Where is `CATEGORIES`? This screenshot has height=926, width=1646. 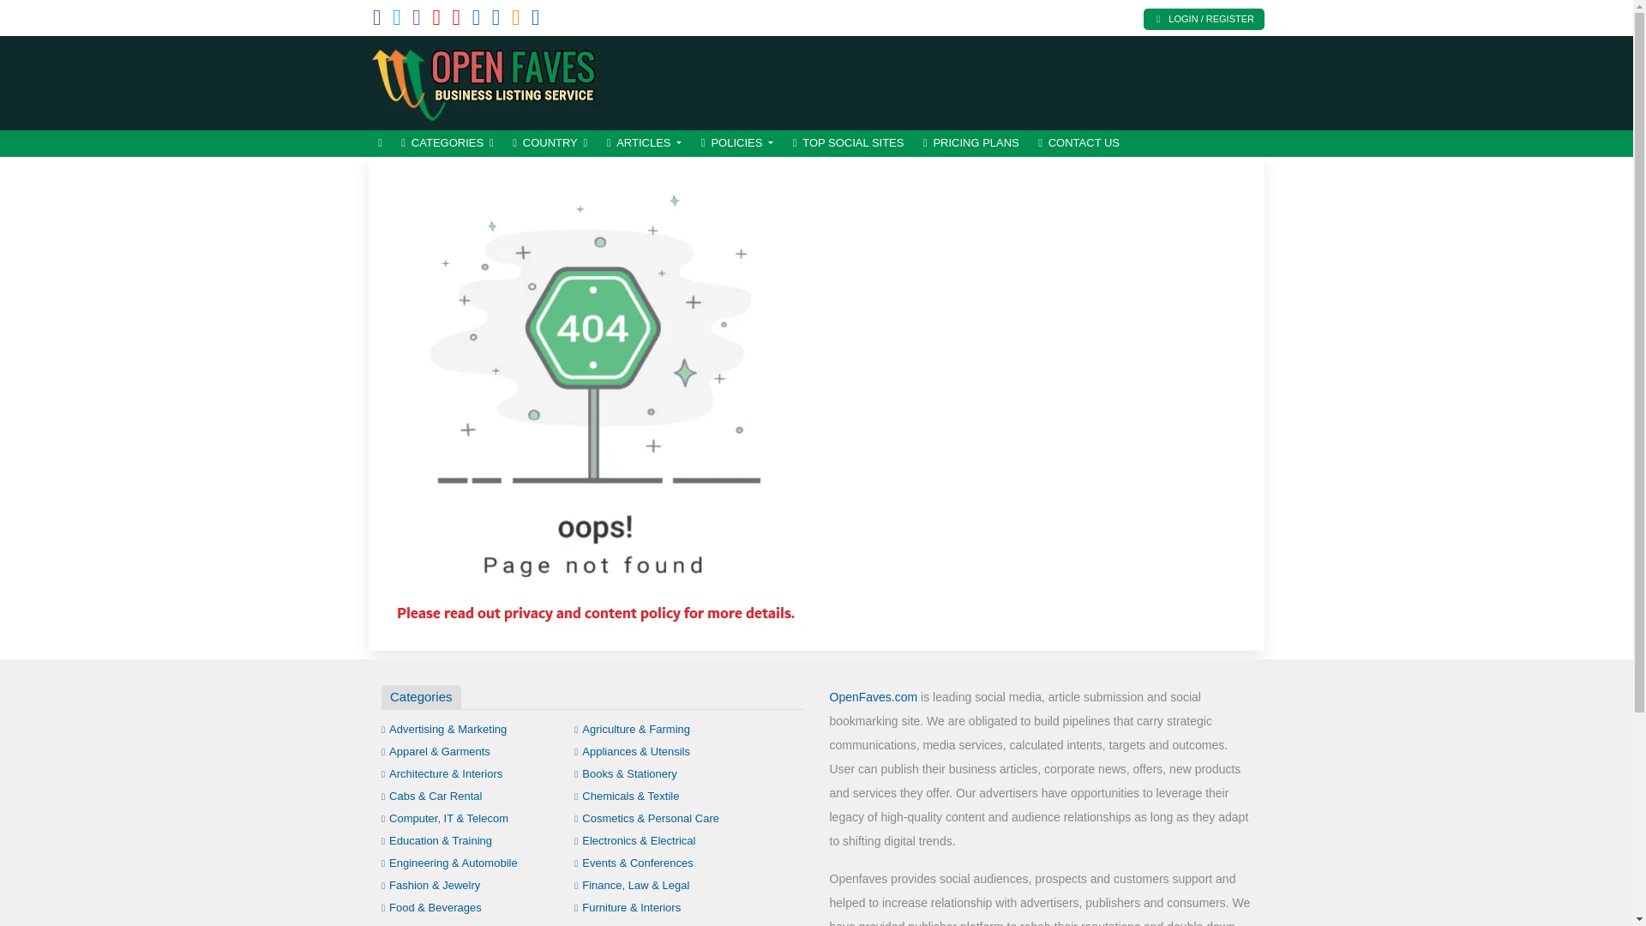 CATEGORIES is located at coordinates (448, 143).